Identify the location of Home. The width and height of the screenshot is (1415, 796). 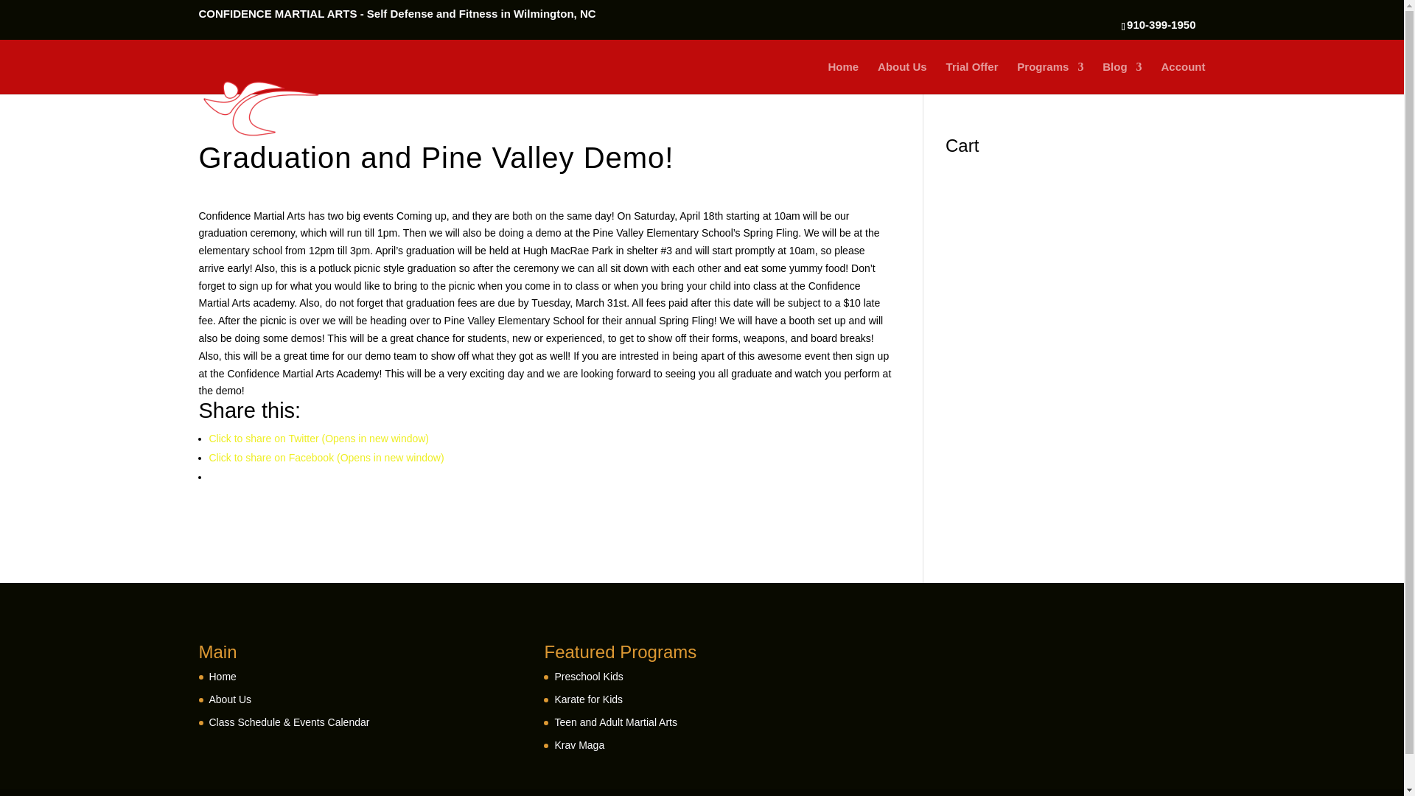
(843, 78).